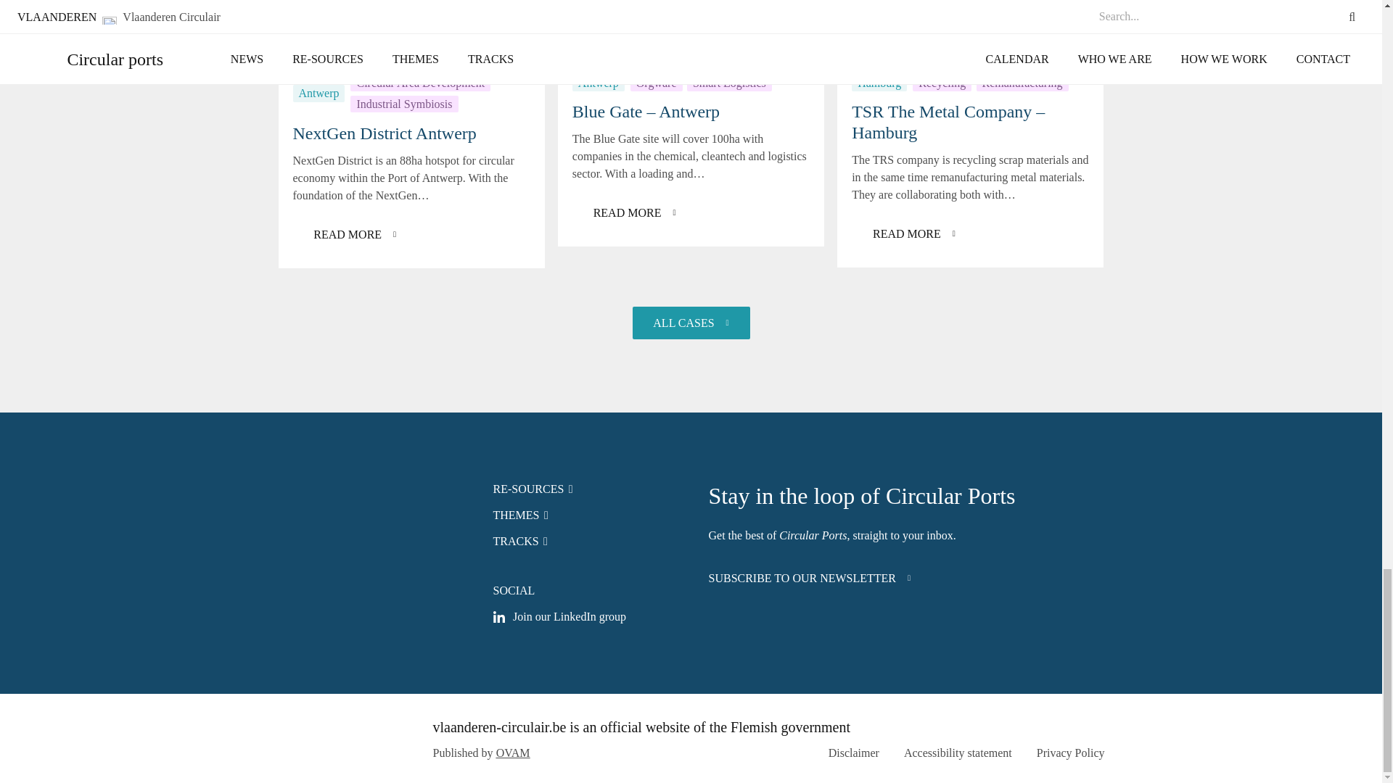 This screenshot has height=783, width=1393. What do you see at coordinates (319, 93) in the screenshot?
I see `Antwerp` at bounding box center [319, 93].